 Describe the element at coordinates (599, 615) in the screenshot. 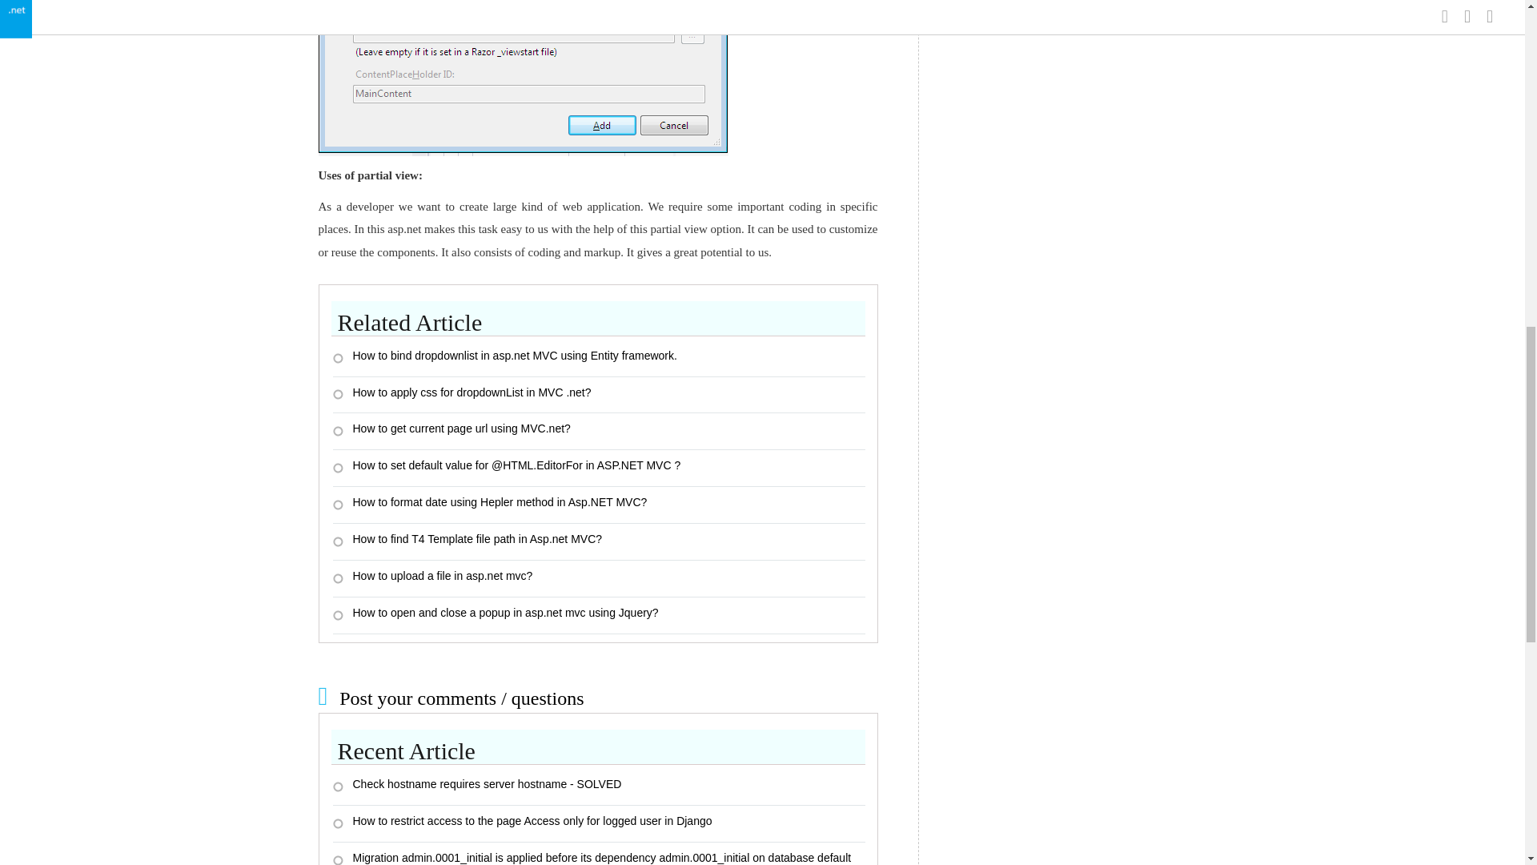

I see `How to open and close a popup in asp.net mvc using Jquery?` at that location.